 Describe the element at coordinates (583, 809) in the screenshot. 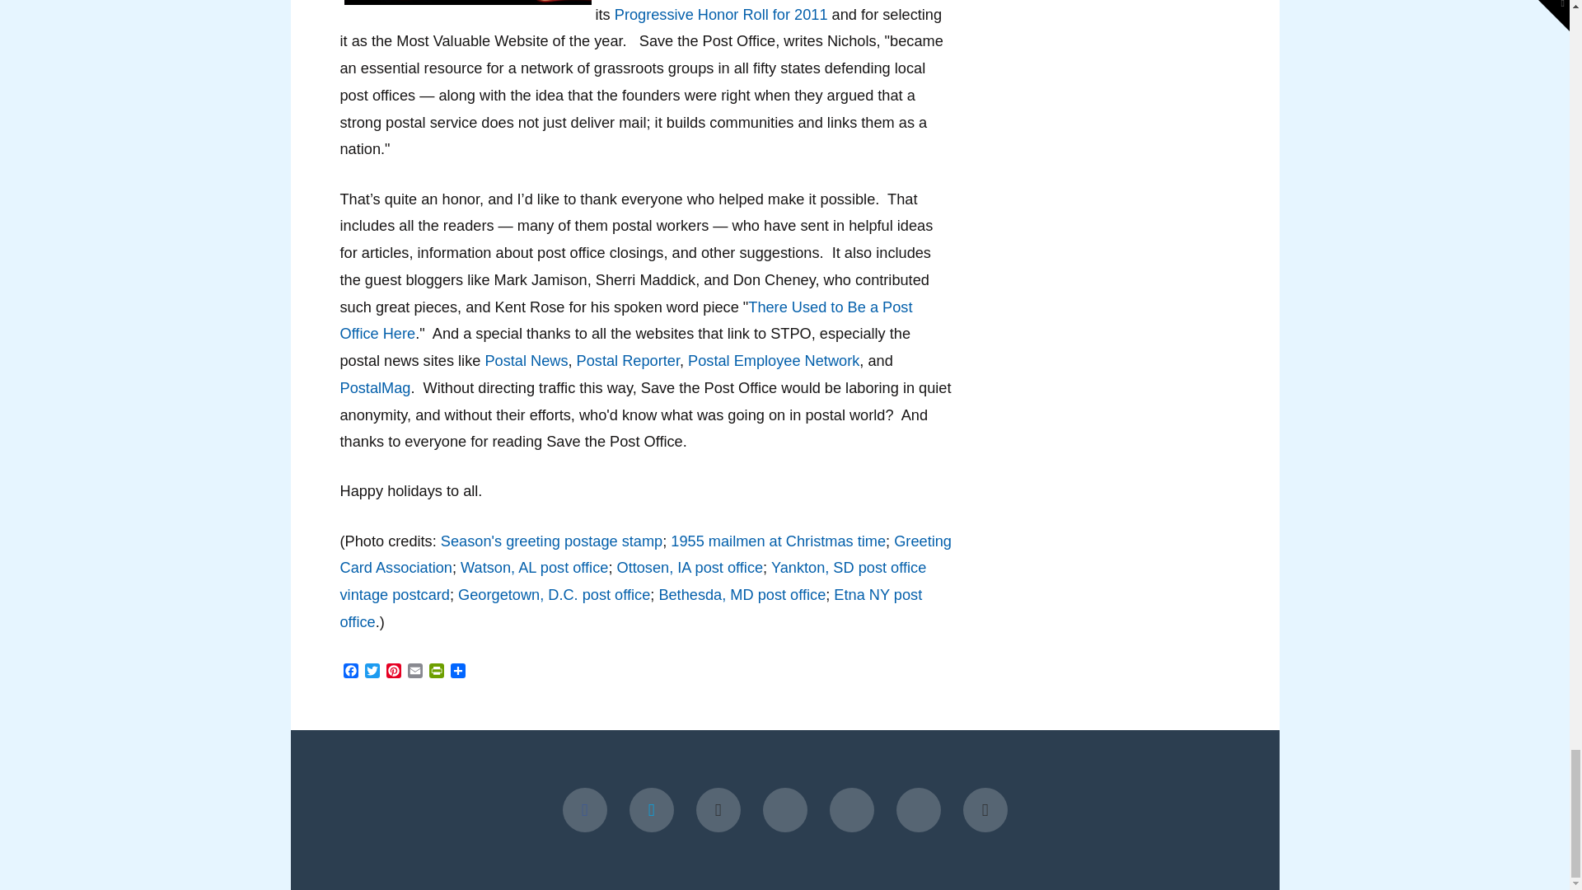

I see `Facebook` at that location.